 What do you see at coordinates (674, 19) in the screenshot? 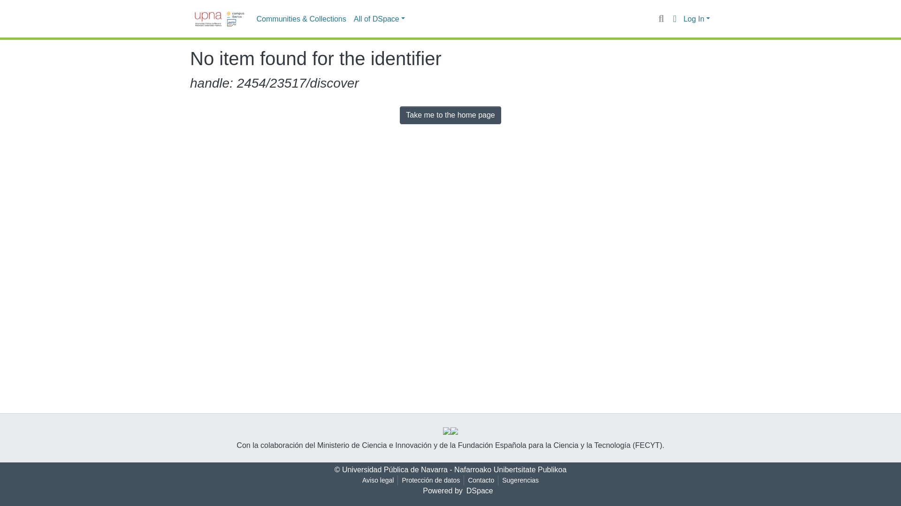
I see `Language switch` at bounding box center [674, 19].